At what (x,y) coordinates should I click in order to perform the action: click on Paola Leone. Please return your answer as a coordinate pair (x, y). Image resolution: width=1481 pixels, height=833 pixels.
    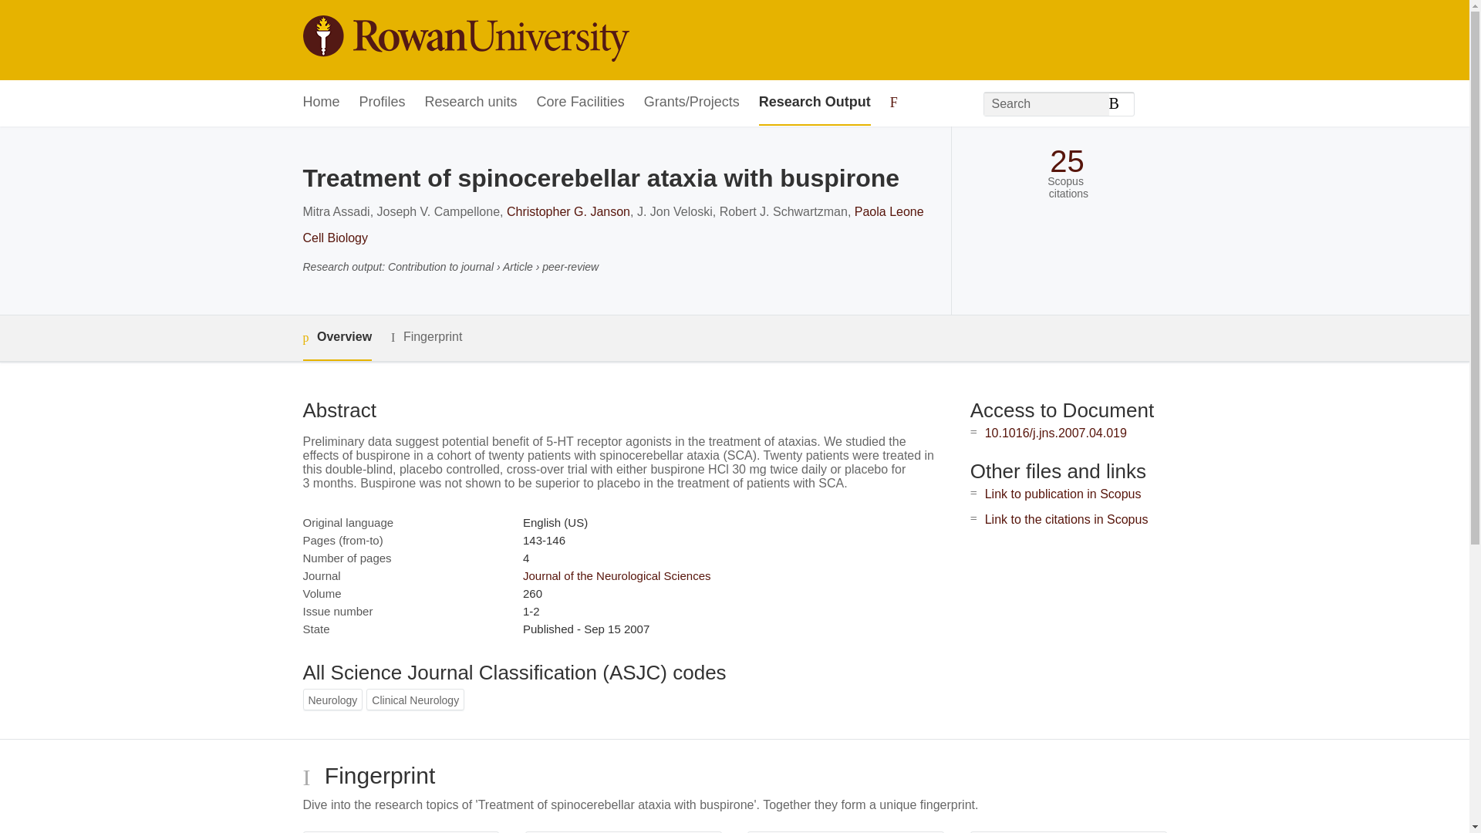
    Looking at the image, I should click on (889, 211).